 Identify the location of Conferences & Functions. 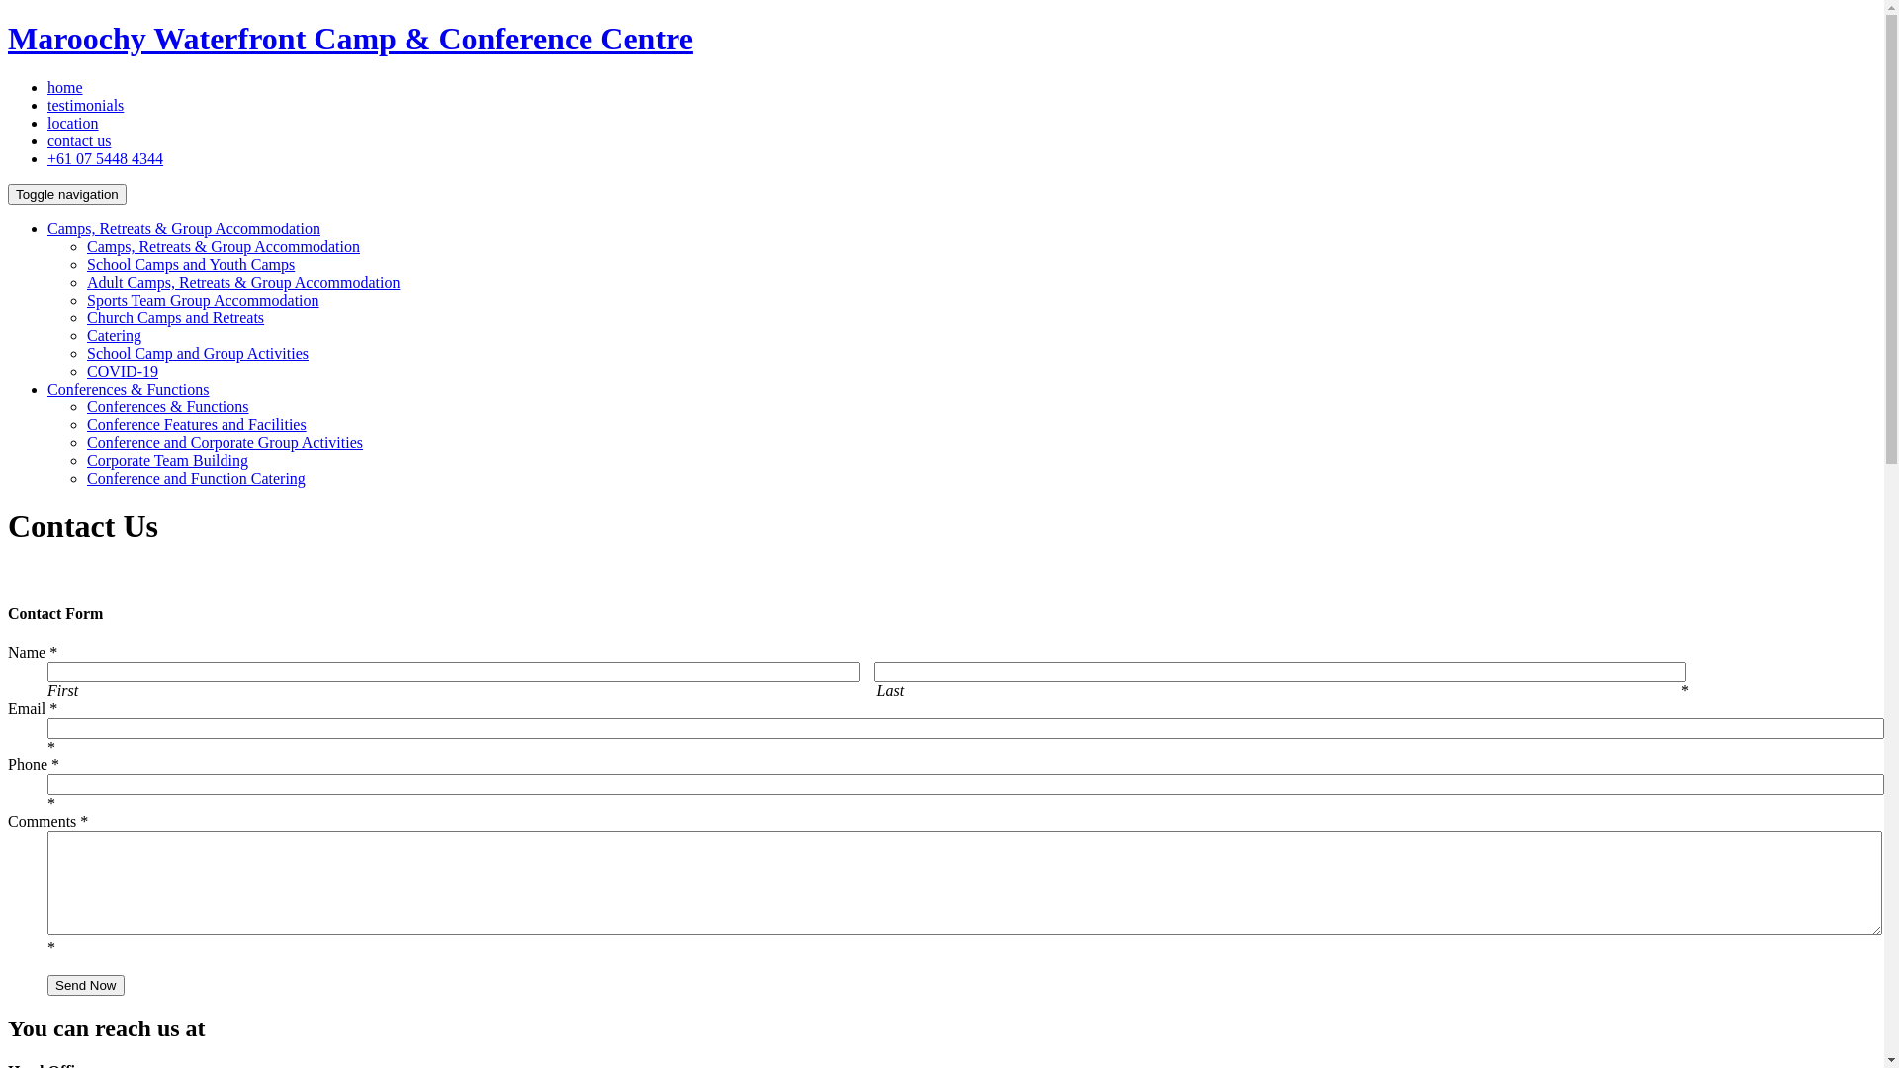
(129, 389).